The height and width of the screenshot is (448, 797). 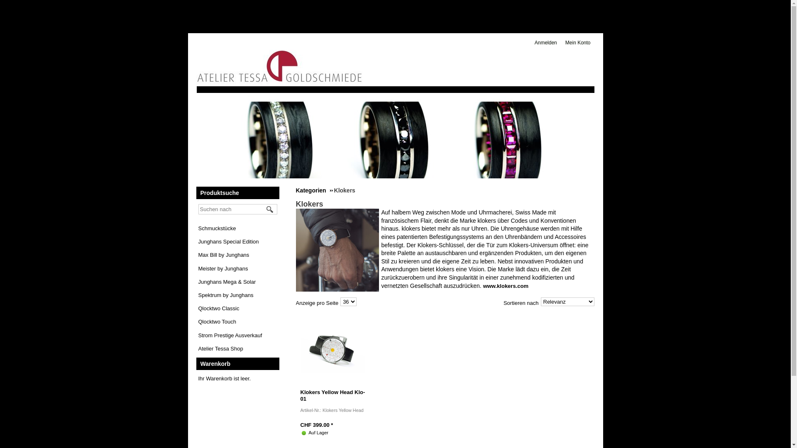 I want to click on Mein Konto, so click(x=580, y=43).